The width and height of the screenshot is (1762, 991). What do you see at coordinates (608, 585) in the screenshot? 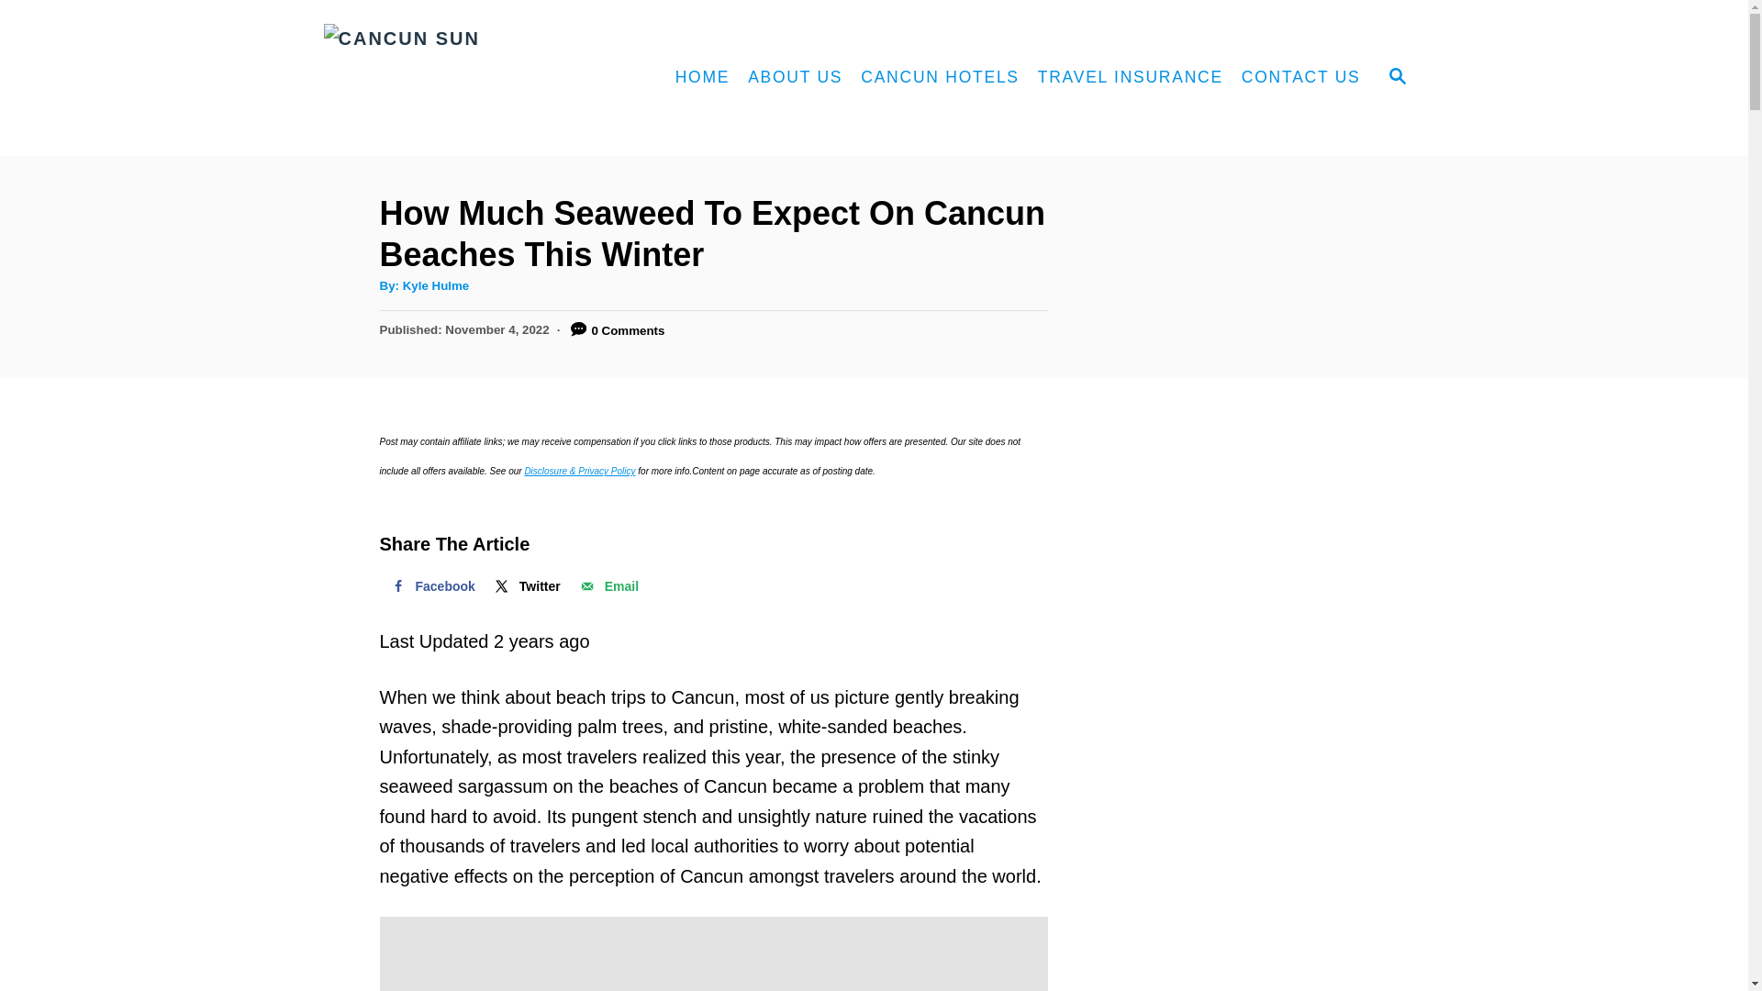
I see `Send over email` at bounding box center [608, 585].